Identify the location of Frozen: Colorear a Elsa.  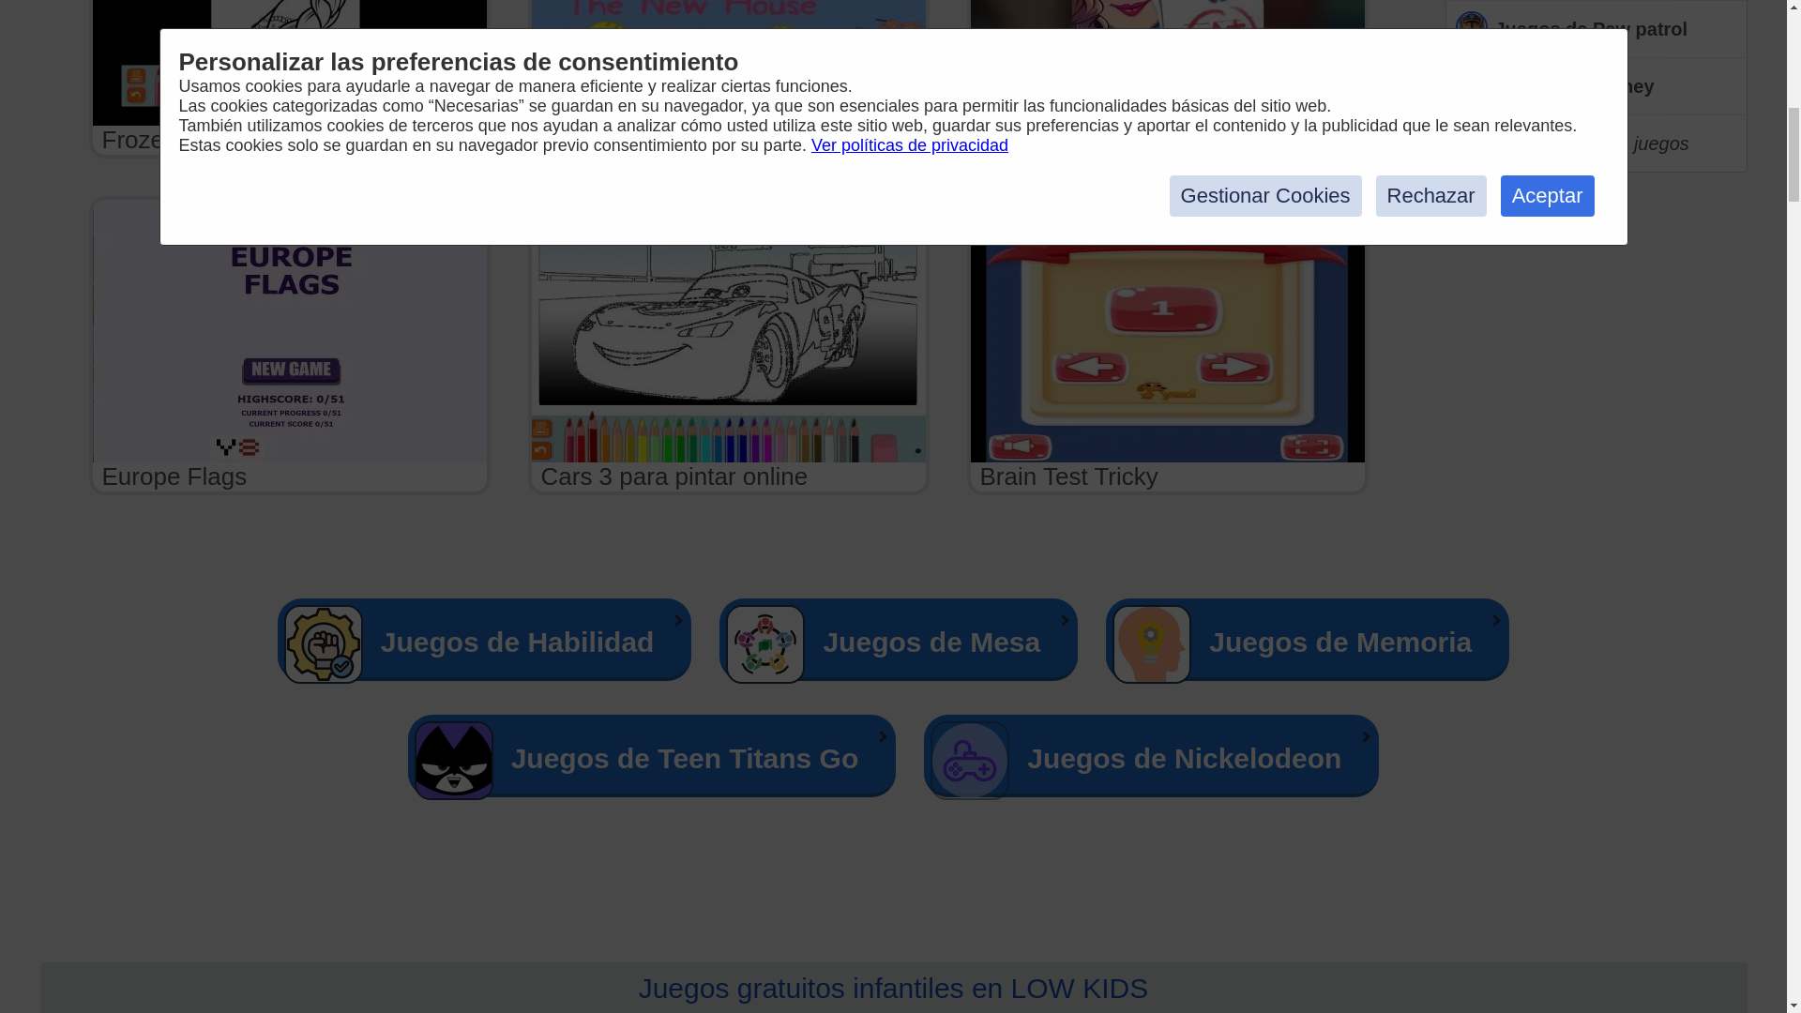
(289, 79).